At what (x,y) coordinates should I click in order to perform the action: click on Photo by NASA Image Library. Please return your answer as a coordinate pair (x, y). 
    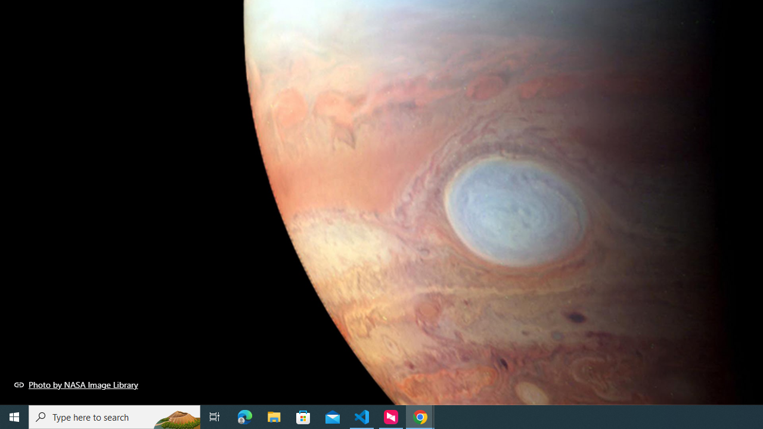
    Looking at the image, I should click on (76, 384).